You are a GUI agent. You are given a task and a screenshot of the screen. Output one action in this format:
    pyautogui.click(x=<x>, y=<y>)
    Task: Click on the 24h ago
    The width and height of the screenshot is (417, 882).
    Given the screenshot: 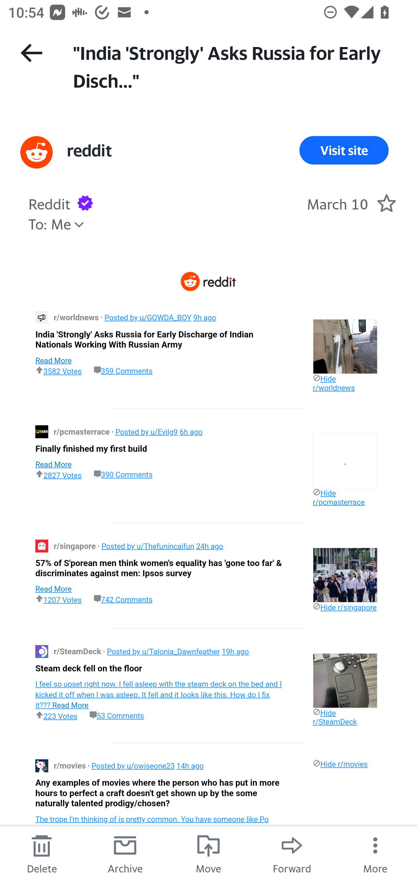 What is the action you would take?
    pyautogui.click(x=210, y=546)
    